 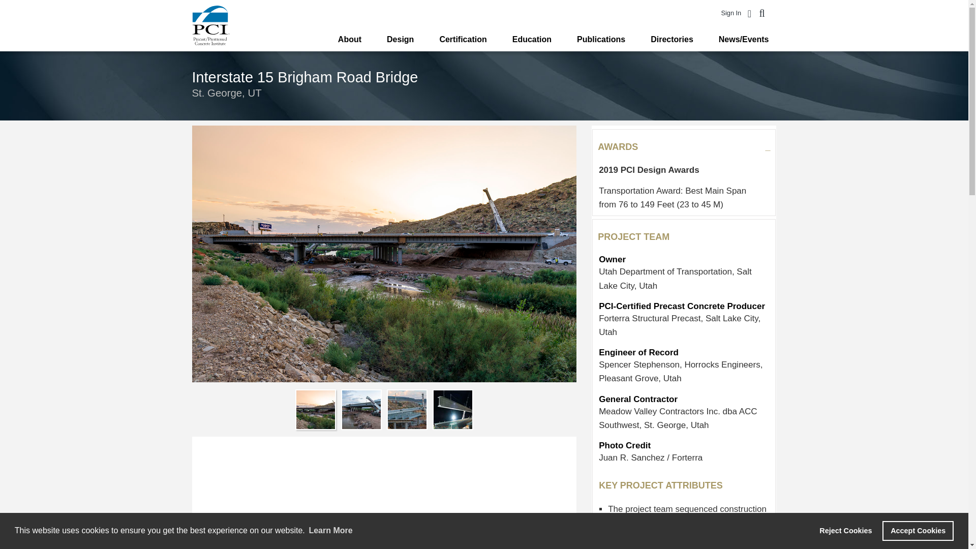 I want to click on Design, so click(x=401, y=40).